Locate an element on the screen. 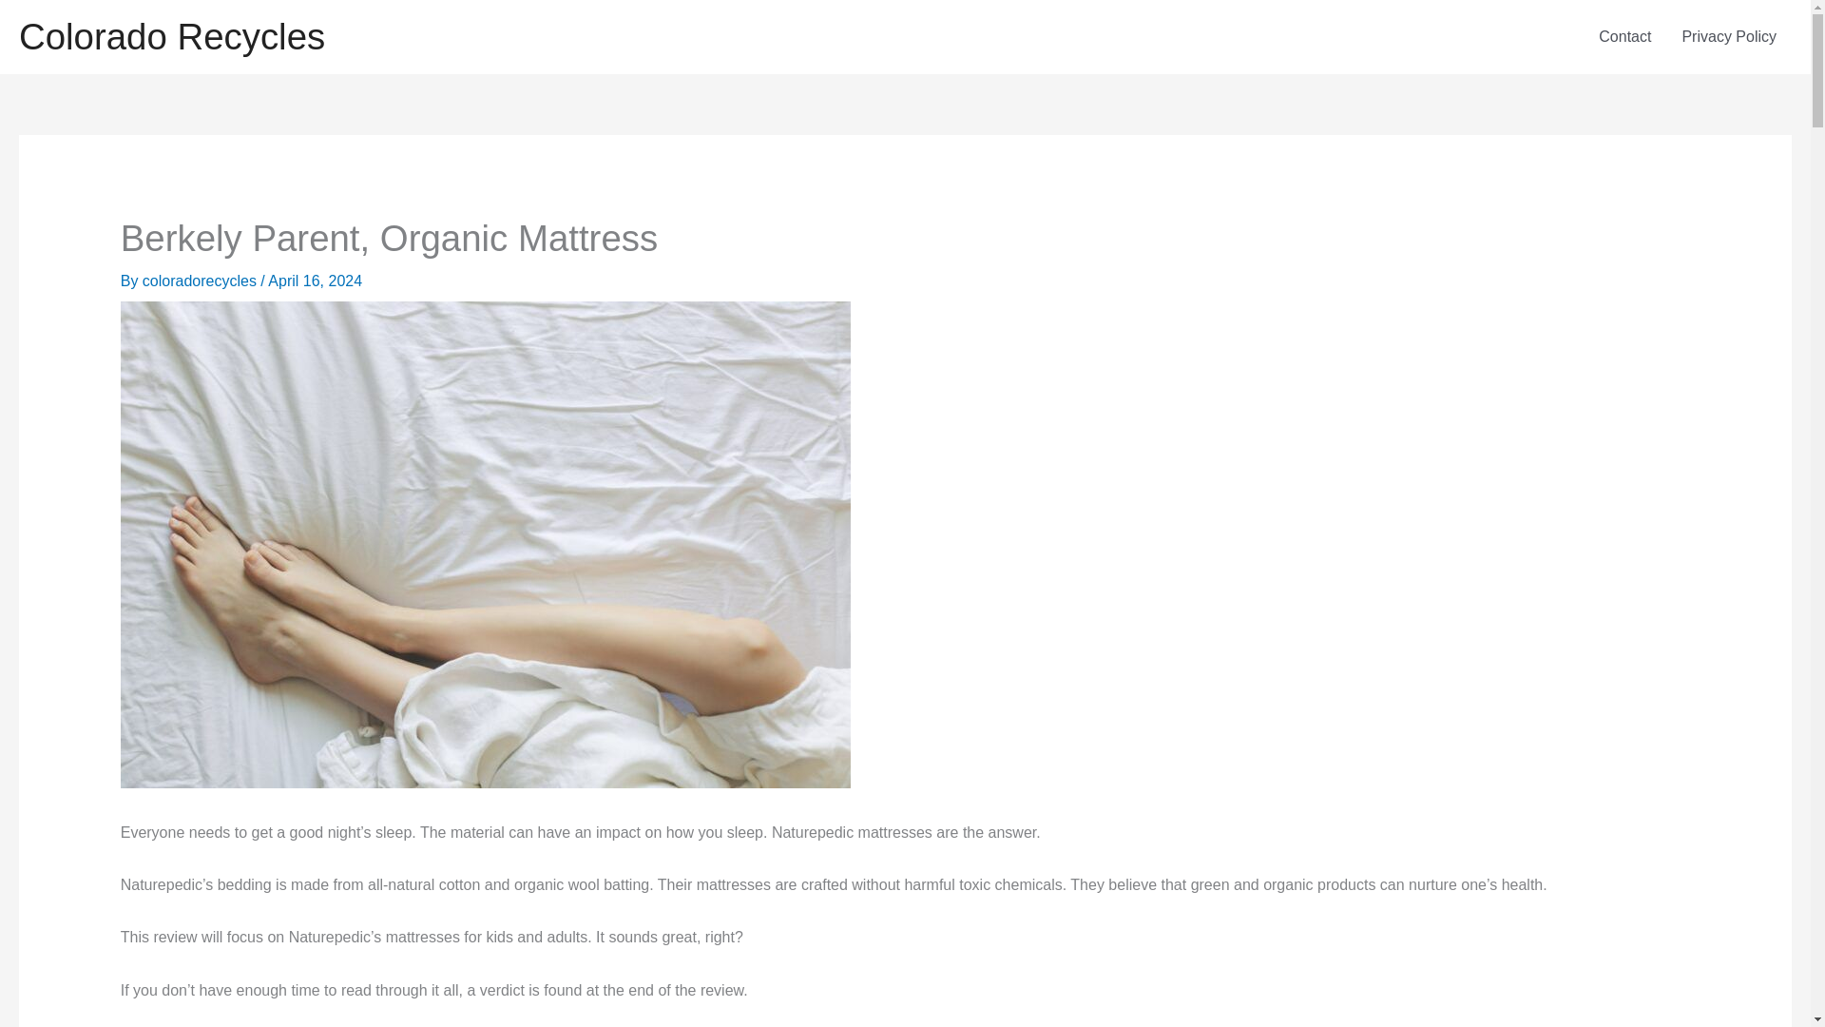  View all posts by coloradorecycles is located at coordinates (202, 281).